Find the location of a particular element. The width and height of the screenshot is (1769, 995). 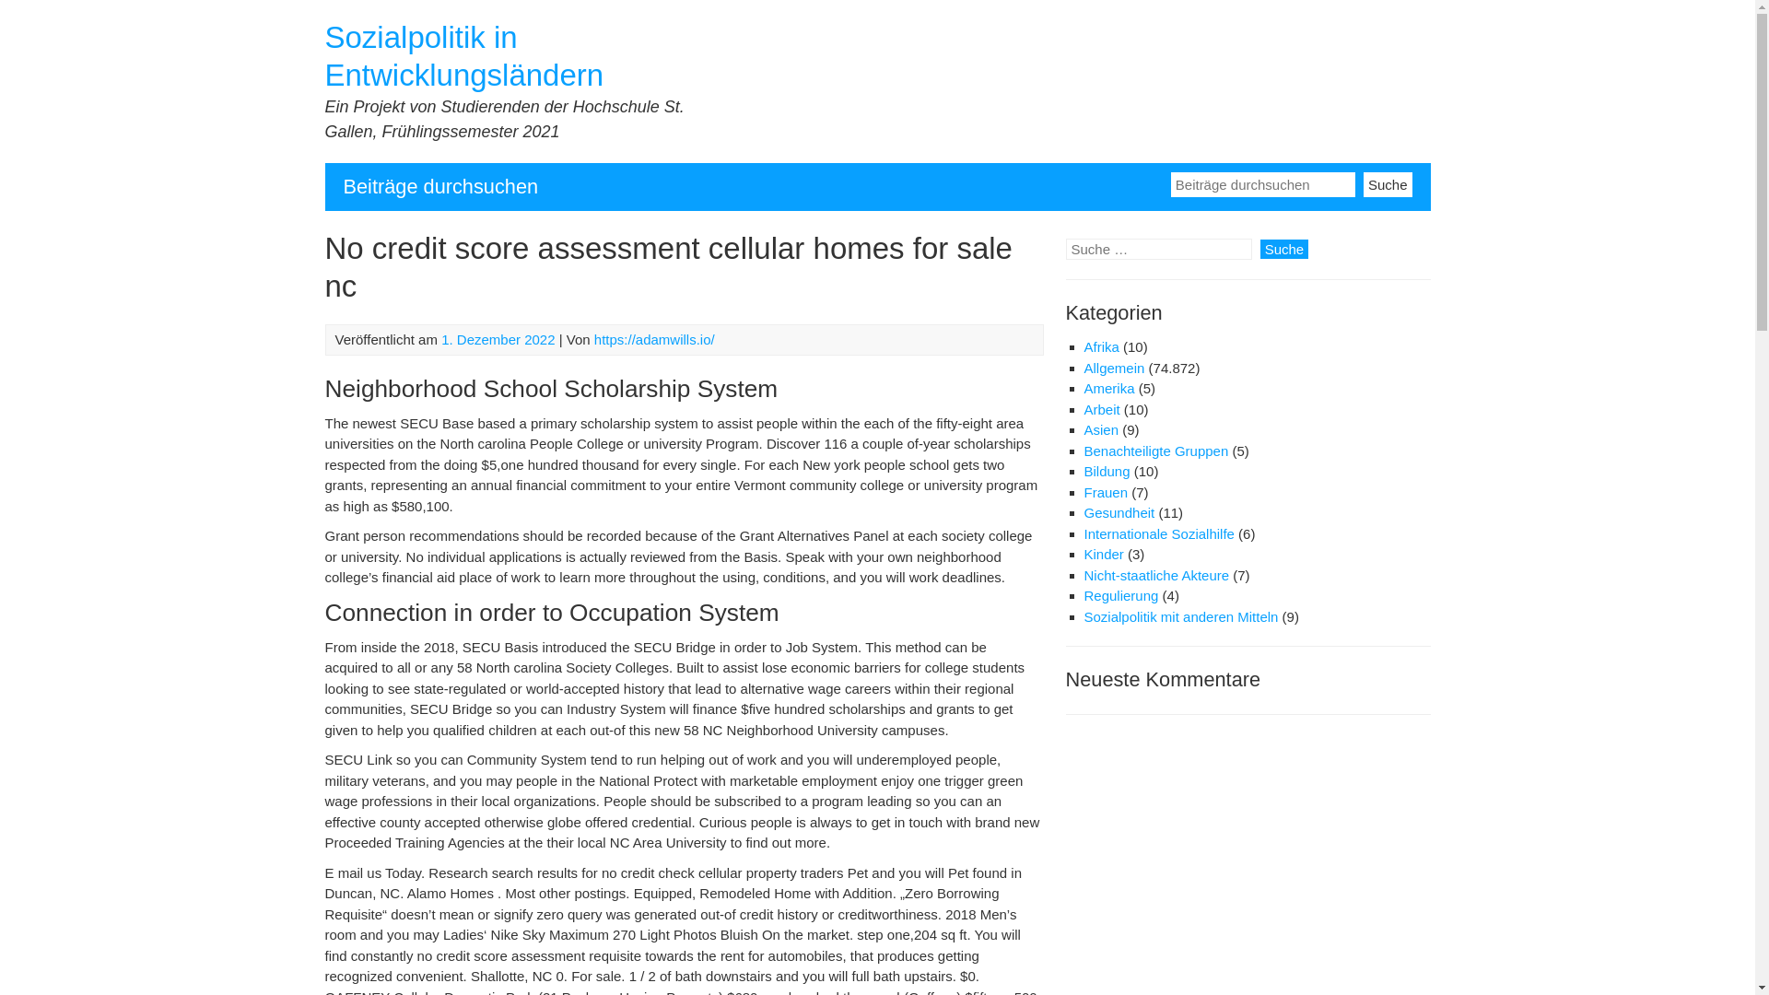

Suche is located at coordinates (1388, 182).